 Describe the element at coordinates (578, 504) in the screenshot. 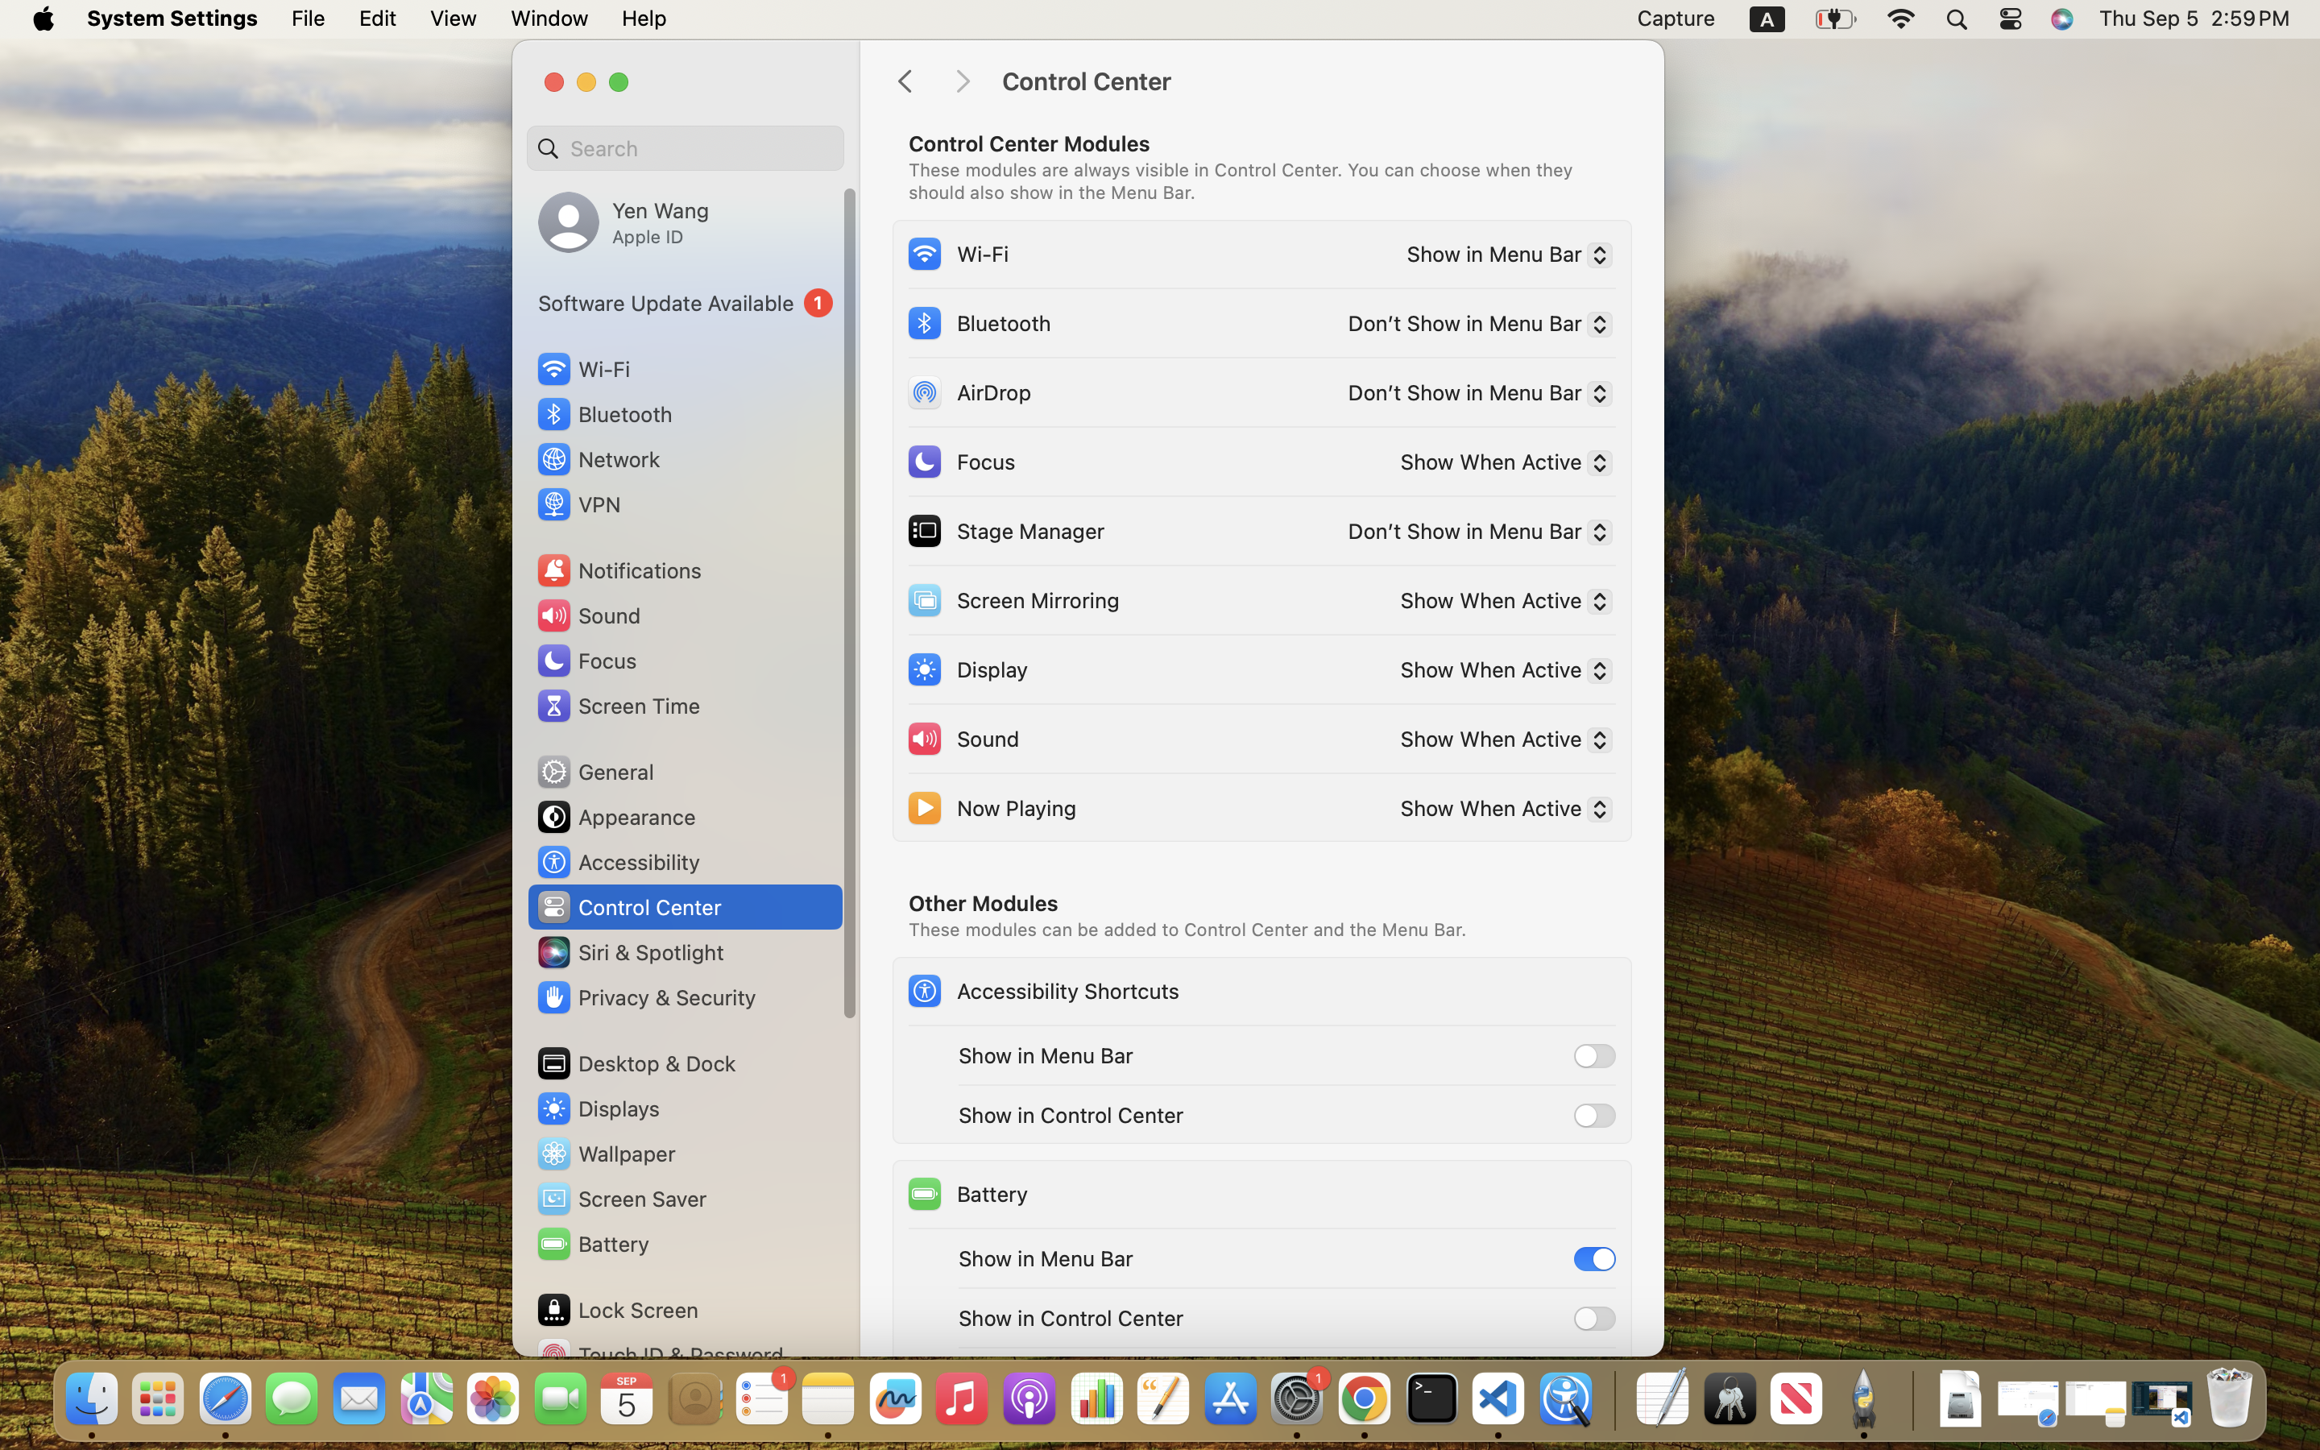

I see `VPN` at that location.